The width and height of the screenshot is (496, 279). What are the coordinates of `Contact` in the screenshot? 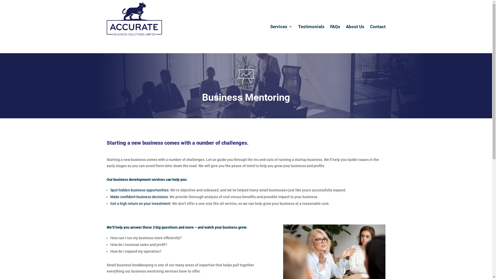 It's located at (378, 27).